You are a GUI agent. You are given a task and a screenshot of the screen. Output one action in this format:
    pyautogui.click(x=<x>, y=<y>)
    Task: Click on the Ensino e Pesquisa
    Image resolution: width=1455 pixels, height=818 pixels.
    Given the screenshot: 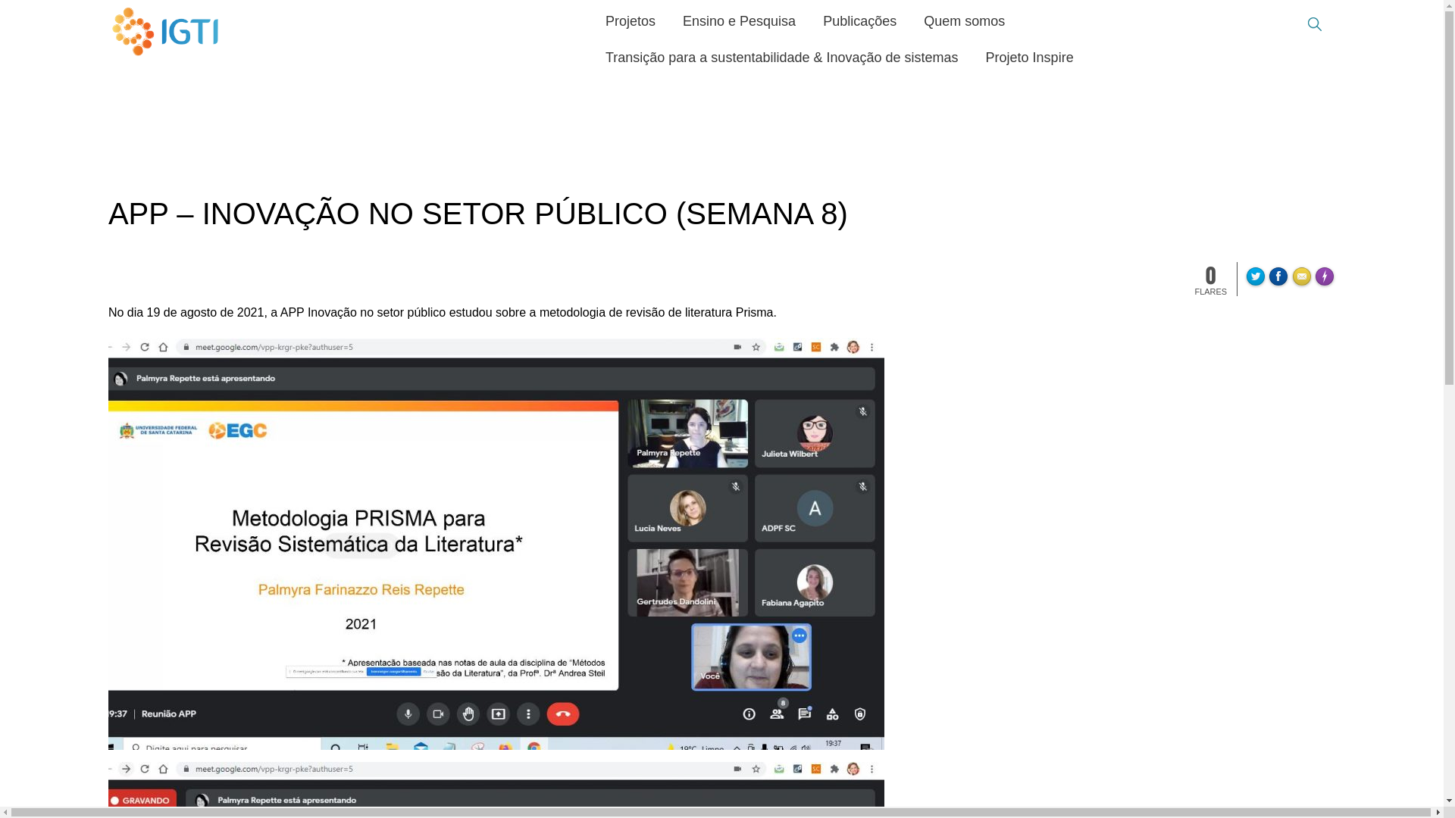 What is the action you would take?
    pyautogui.click(x=740, y=23)
    